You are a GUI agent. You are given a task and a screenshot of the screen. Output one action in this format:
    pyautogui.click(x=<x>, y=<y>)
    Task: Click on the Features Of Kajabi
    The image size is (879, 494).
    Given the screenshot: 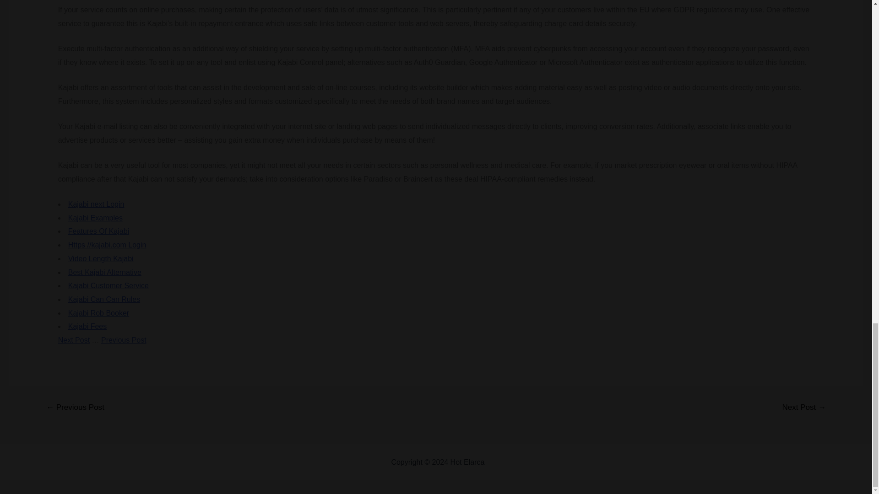 What is the action you would take?
    pyautogui.click(x=99, y=231)
    